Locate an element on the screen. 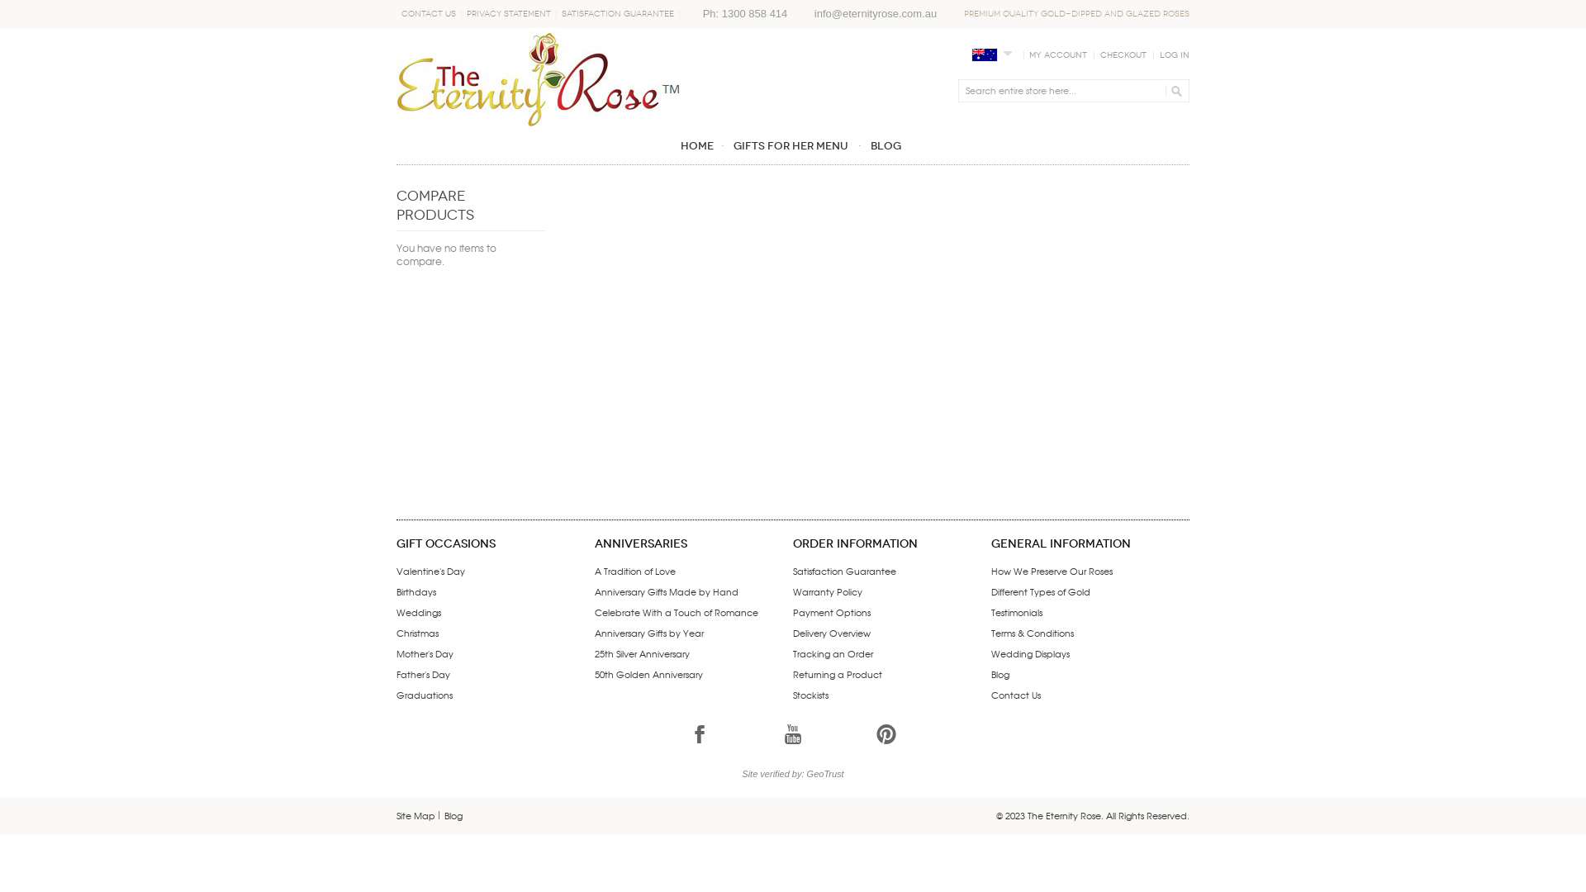  My Account is located at coordinates (1058, 55).